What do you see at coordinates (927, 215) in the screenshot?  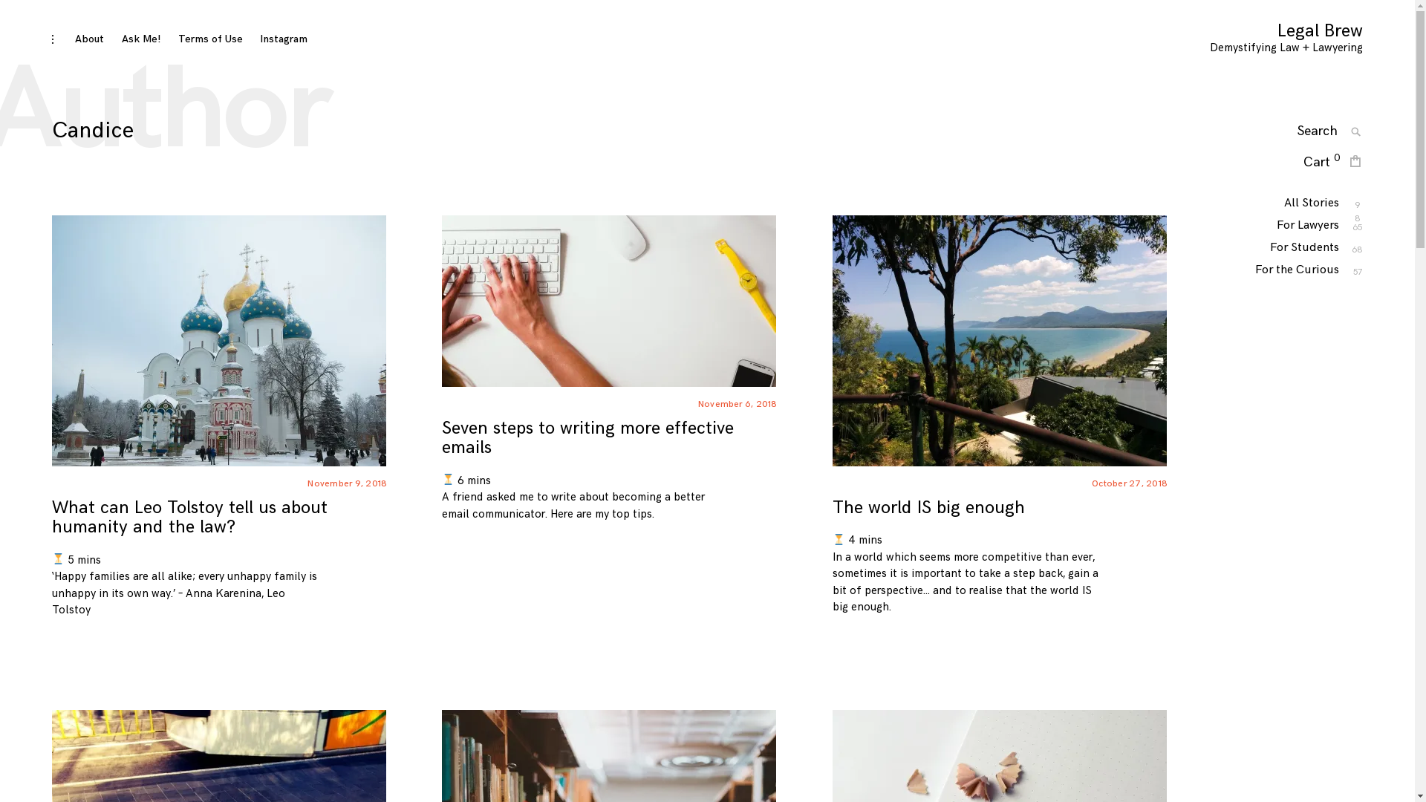 I see `Subscribe` at bounding box center [927, 215].